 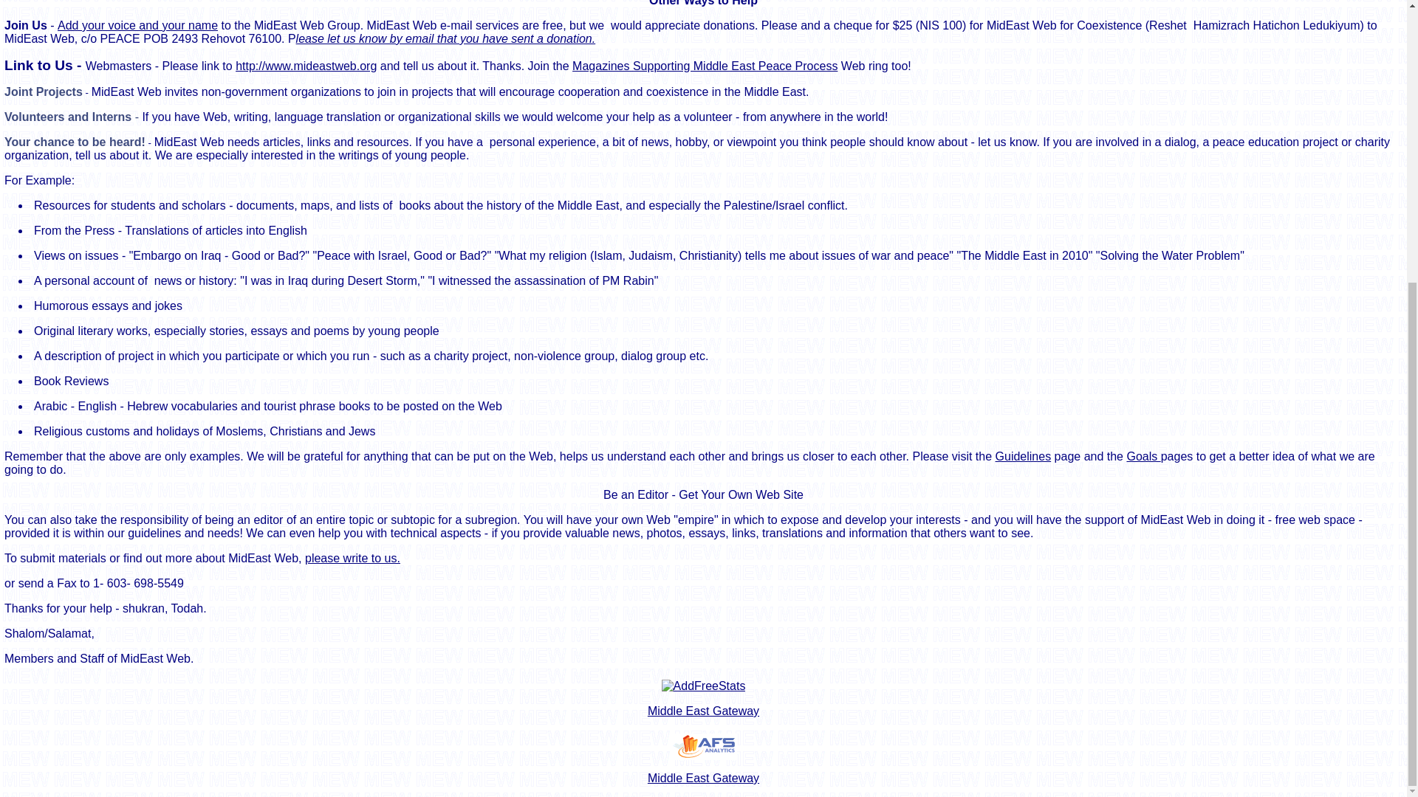 I want to click on lease let us know by email that you have sent a donation., so click(x=446, y=38).